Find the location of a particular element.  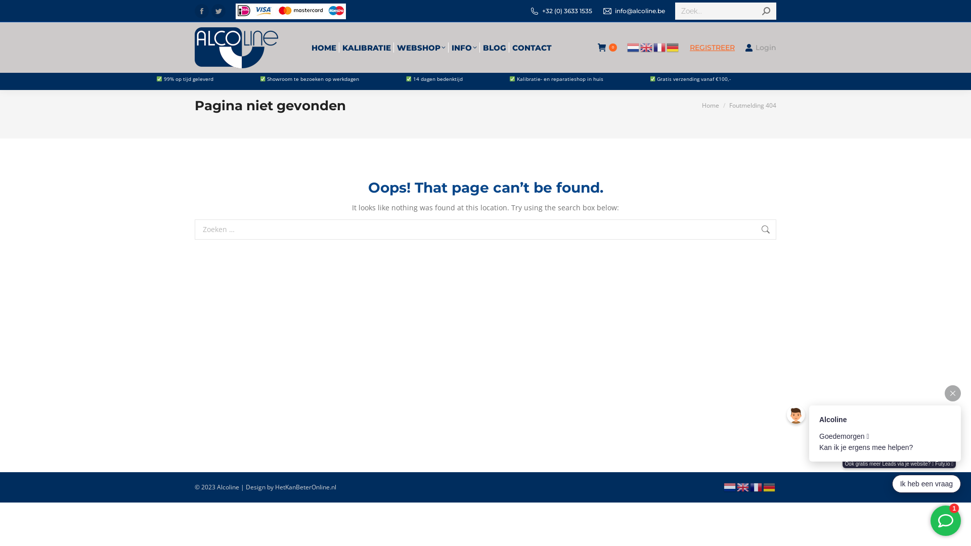

German is located at coordinates (673, 47).